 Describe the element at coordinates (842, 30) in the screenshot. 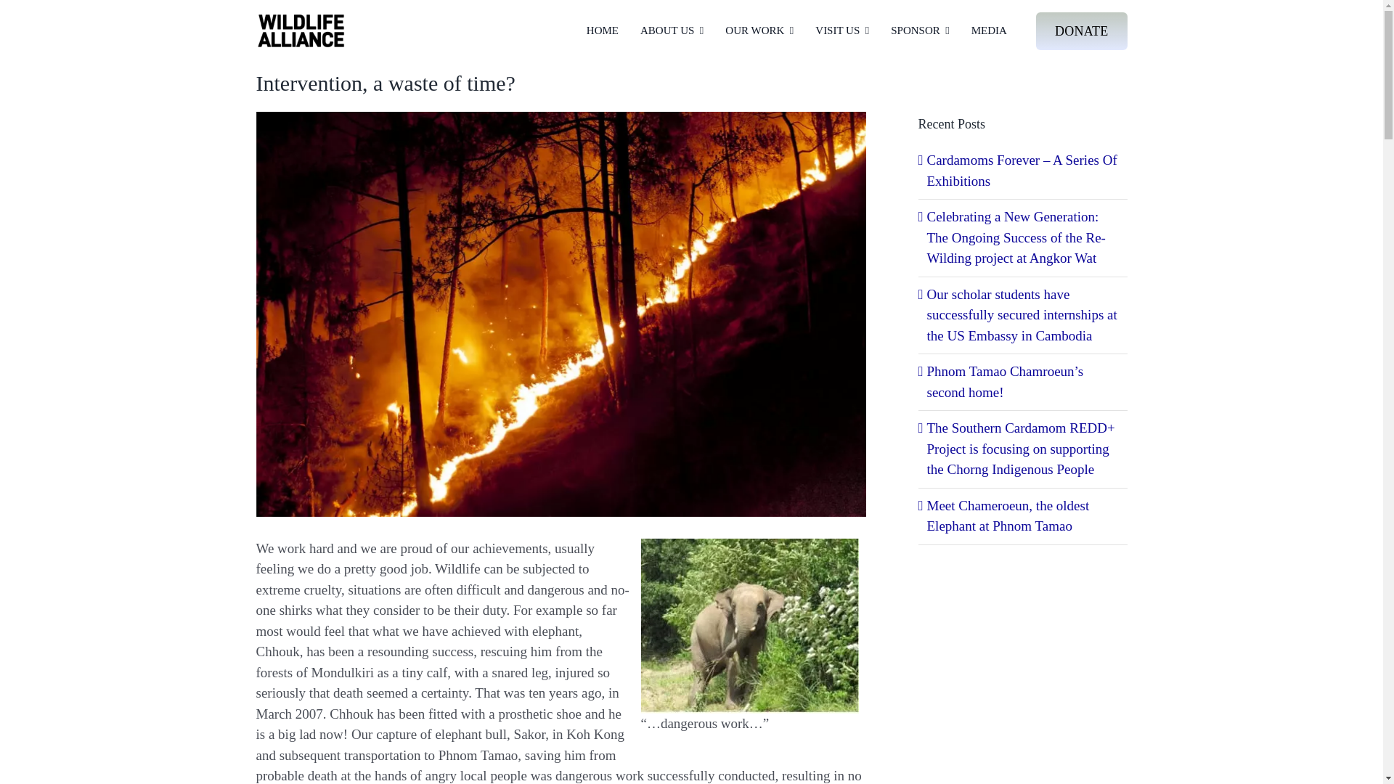

I see `VISIT US` at that location.